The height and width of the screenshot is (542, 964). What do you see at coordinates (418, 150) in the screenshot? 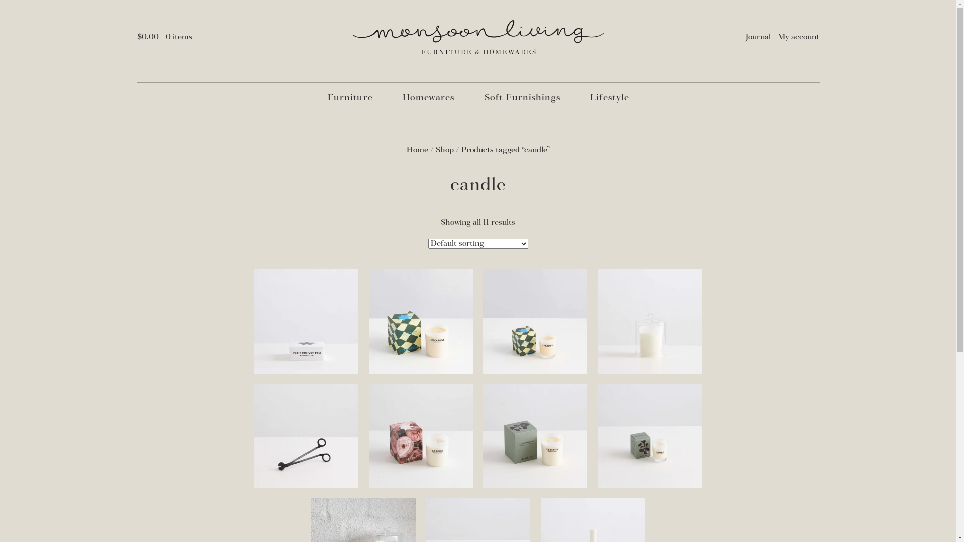
I see `Home` at bounding box center [418, 150].